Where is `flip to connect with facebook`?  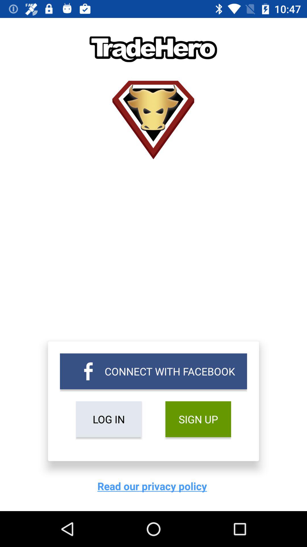 flip to connect with facebook is located at coordinates (153, 371).